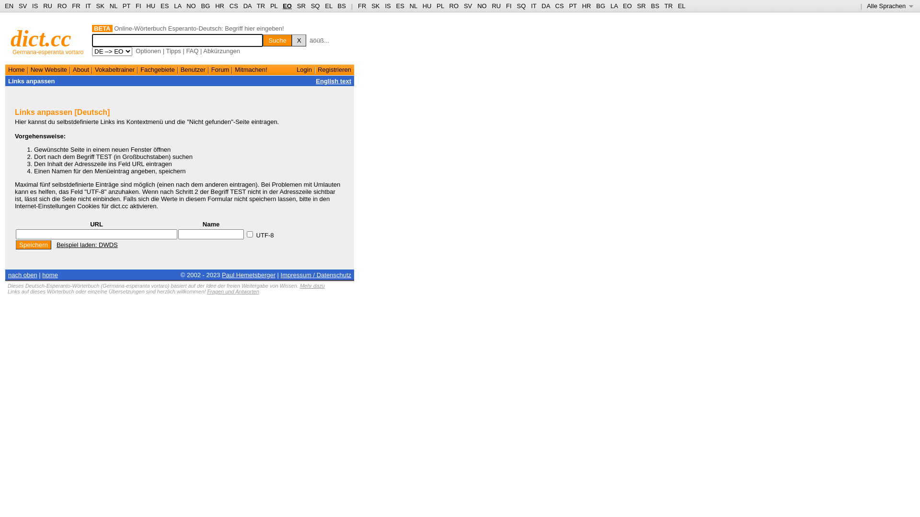 This screenshot has height=517, width=920. Describe the element at coordinates (890, 6) in the screenshot. I see `Alle Sprachen ` at that location.